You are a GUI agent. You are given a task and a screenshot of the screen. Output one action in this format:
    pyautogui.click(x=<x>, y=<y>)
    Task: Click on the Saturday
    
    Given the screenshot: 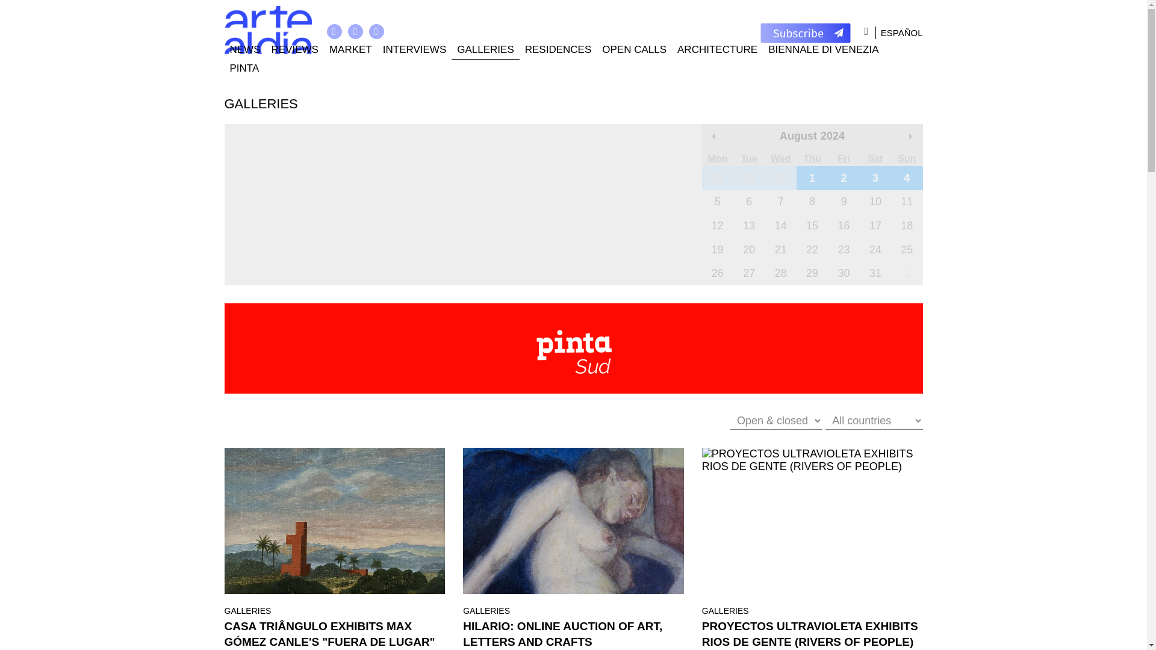 What is the action you would take?
    pyautogui.click(x=875, y=158)
    